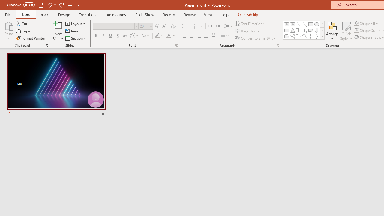  What do you see at coordinates (278, 46) in the screenshot?
I see `Paragraph...` at bounding box center [278, 46].